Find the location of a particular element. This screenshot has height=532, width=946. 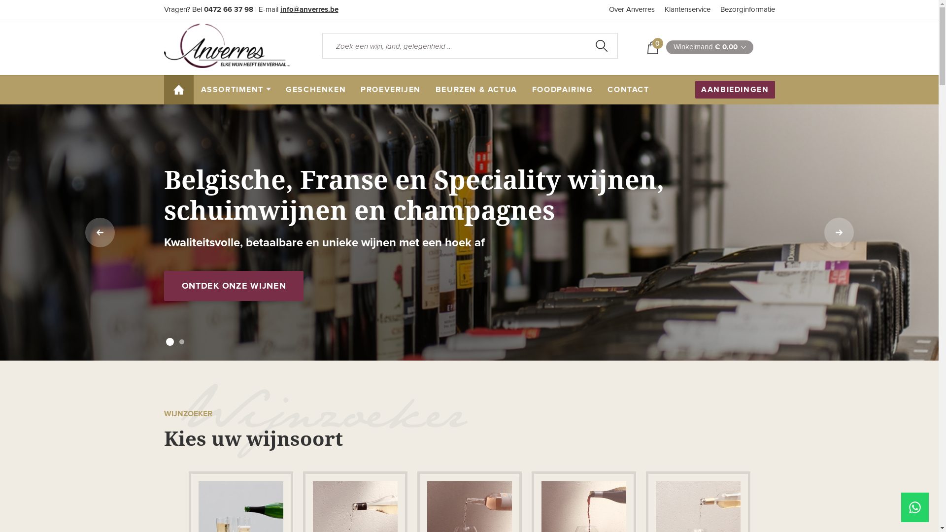

PROEVERIJEN is located at coordinates (391, 90).